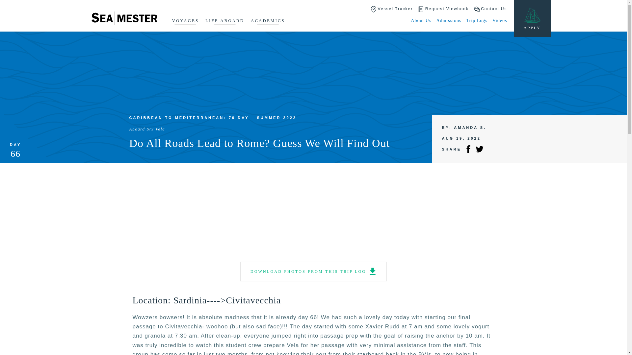 This screenshot has width=632, height=355. What do you see at coordinates (224, 21) in the screenshot?
I see `LIFE ABOARD` at bounding box center [224, 21].